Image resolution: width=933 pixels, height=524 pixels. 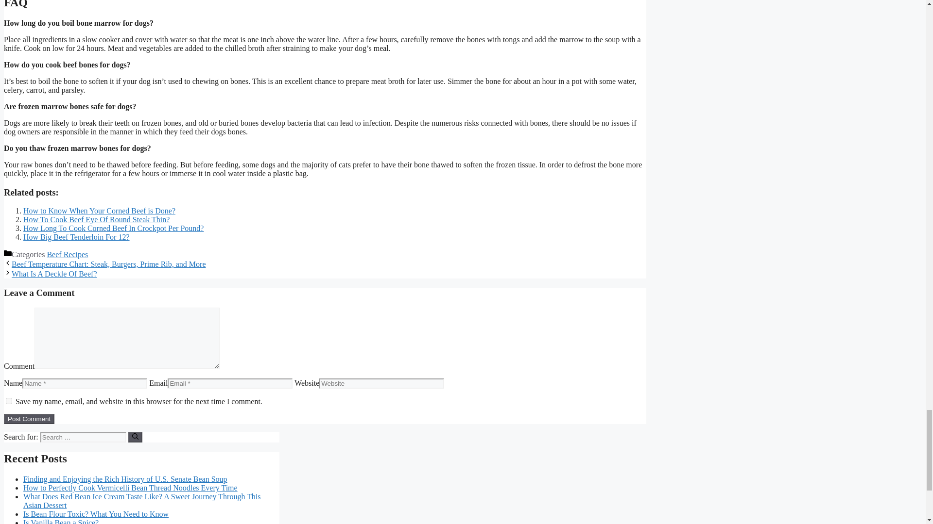 What do you see at coordinates (113, 228) in the screenshot?
I see `How Long To Cook Corned Beef In Crockpot Per Pound?` at bounding box center [113, 228].